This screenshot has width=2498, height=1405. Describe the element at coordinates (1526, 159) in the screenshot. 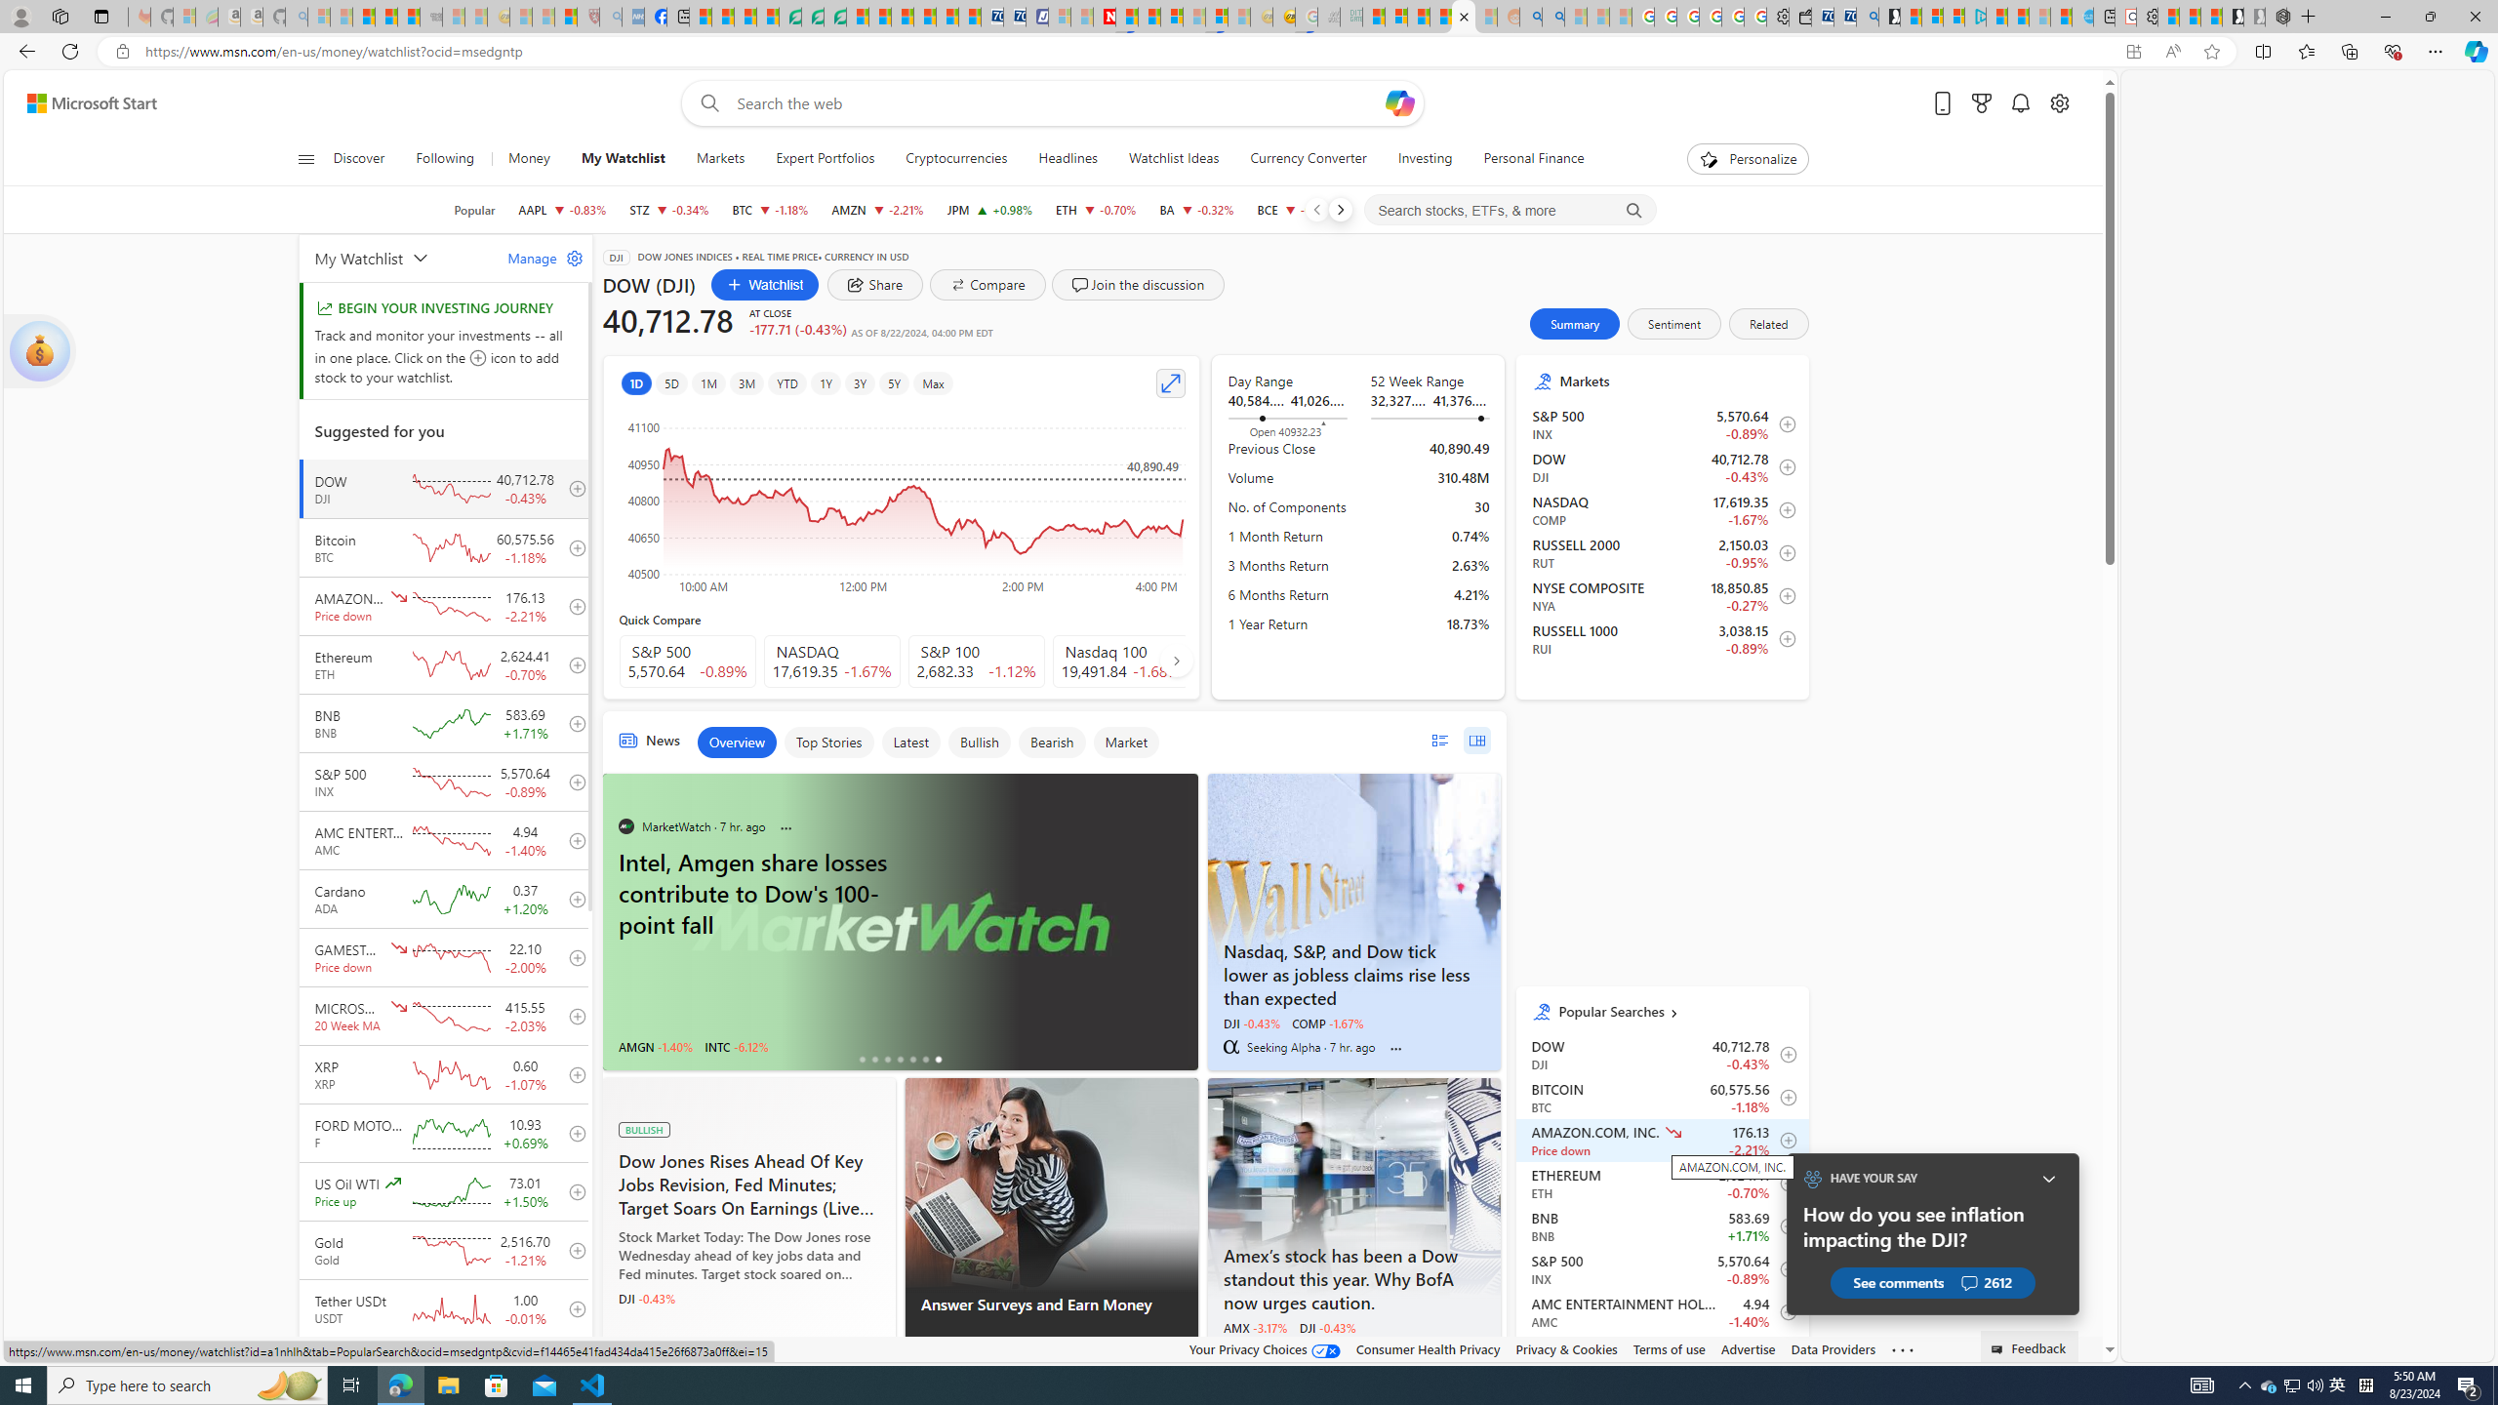

I see `Personal Finance` at that location.